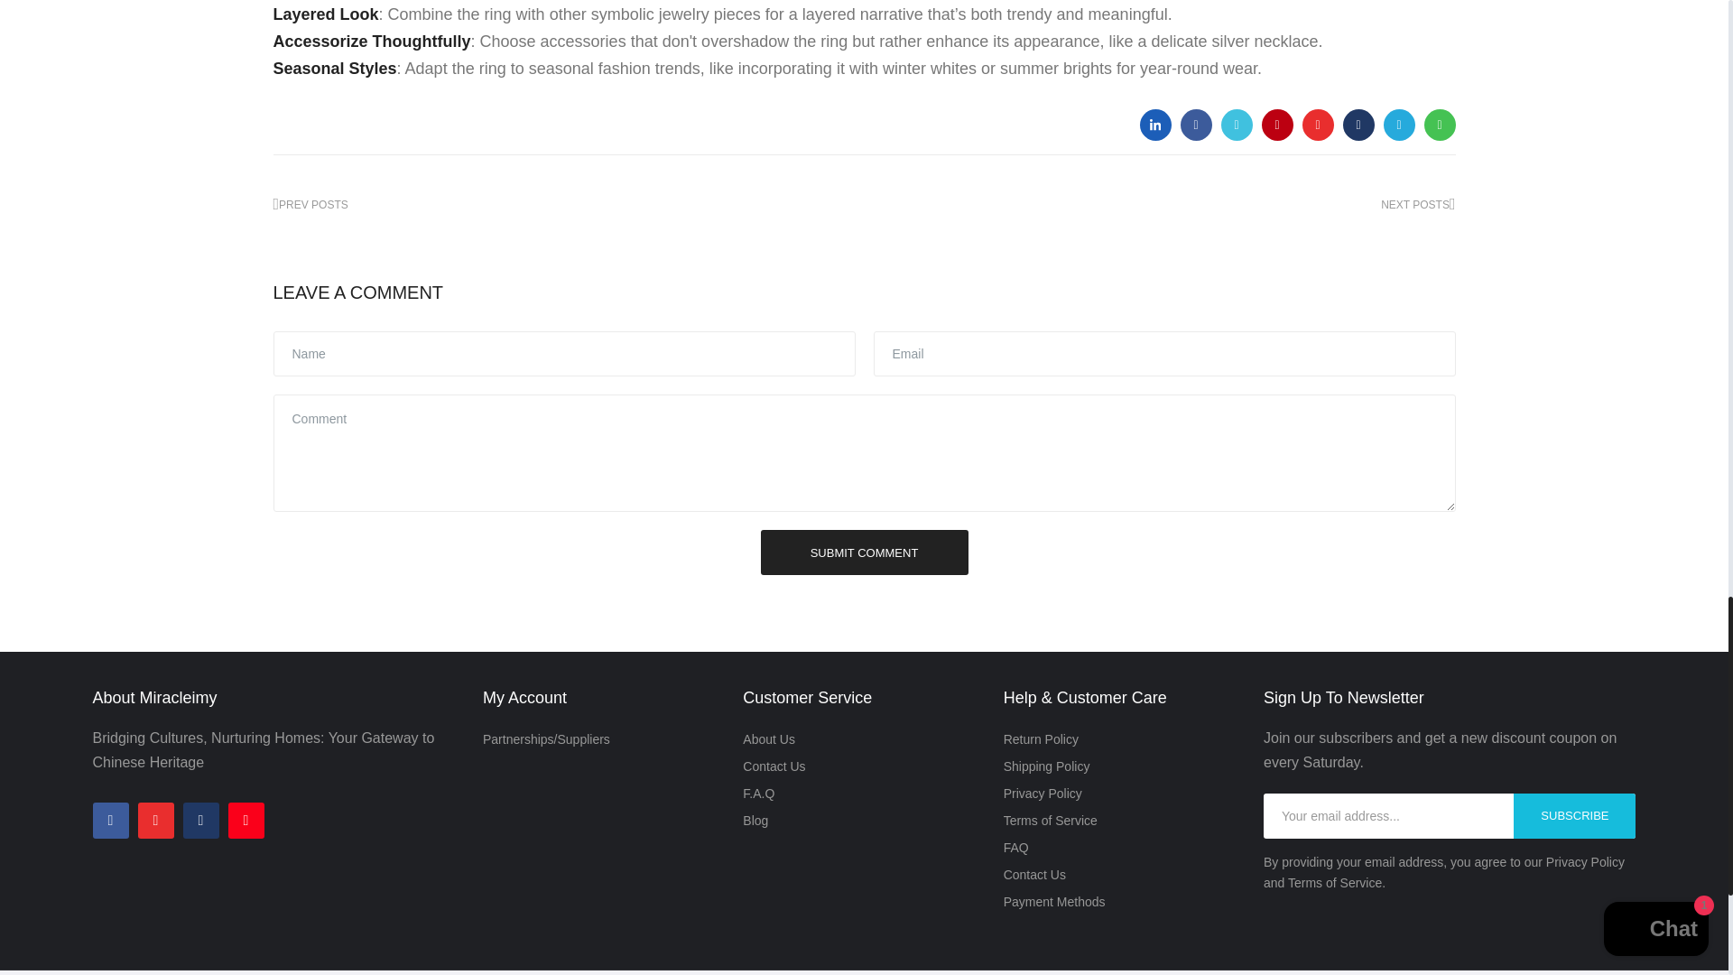  What do you see at coordinates (1235, 125) in the screenshot?
I see `Share on twitter` at bounding box center [1235, 125].